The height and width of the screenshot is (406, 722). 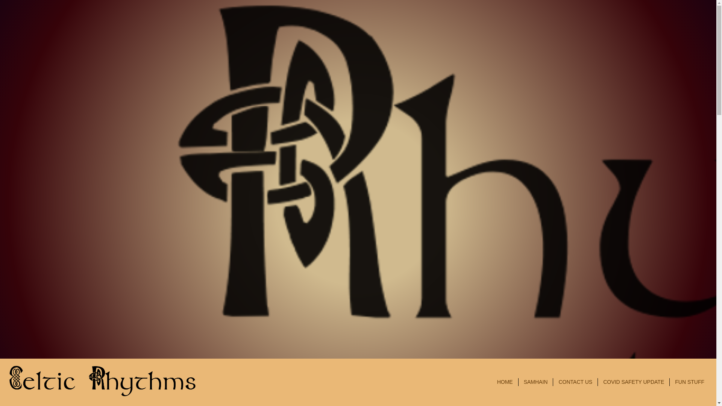 What do you see at coordinates (690, 382) in the screenshot?
I see `FUN STUFF` at bounding box center [690, 382].